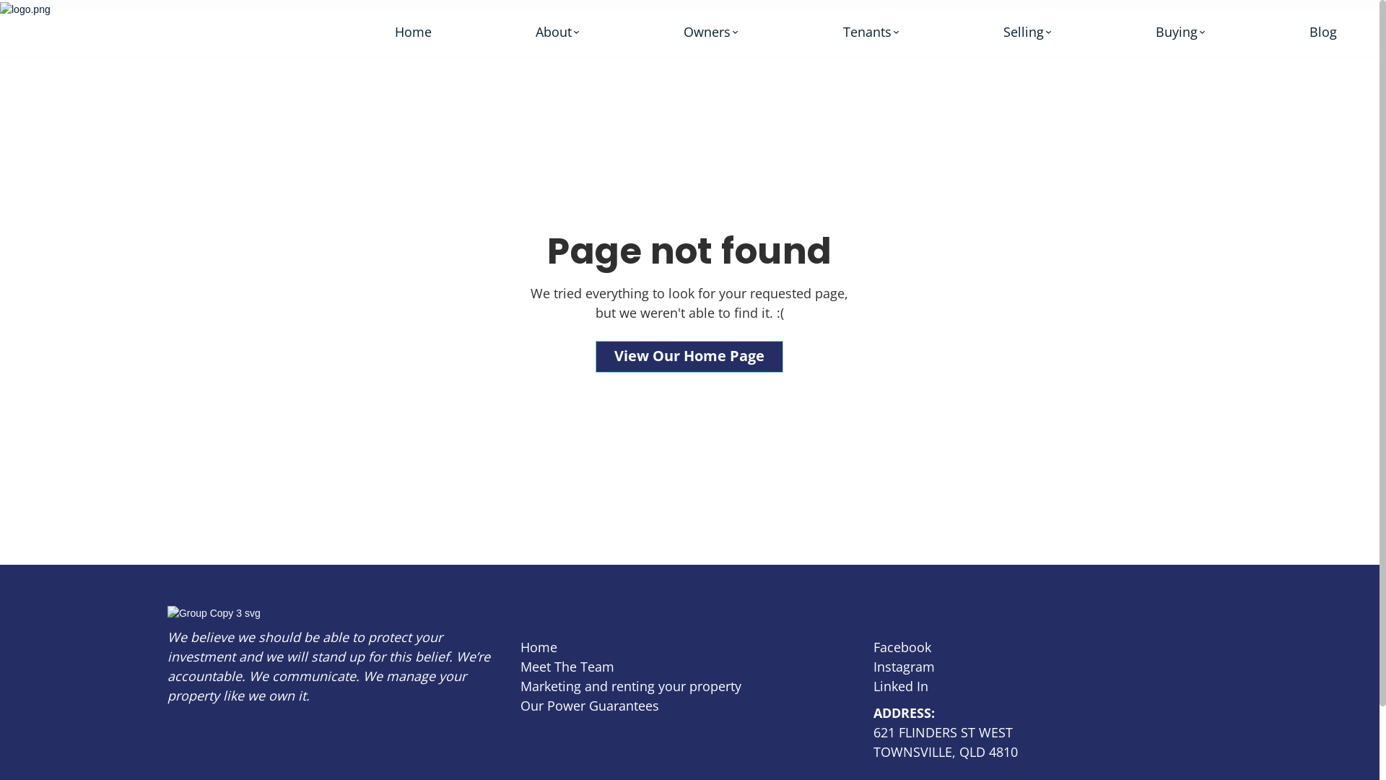 The image size is (1386, 780). I want to click on Blog, so click(1323, 32).